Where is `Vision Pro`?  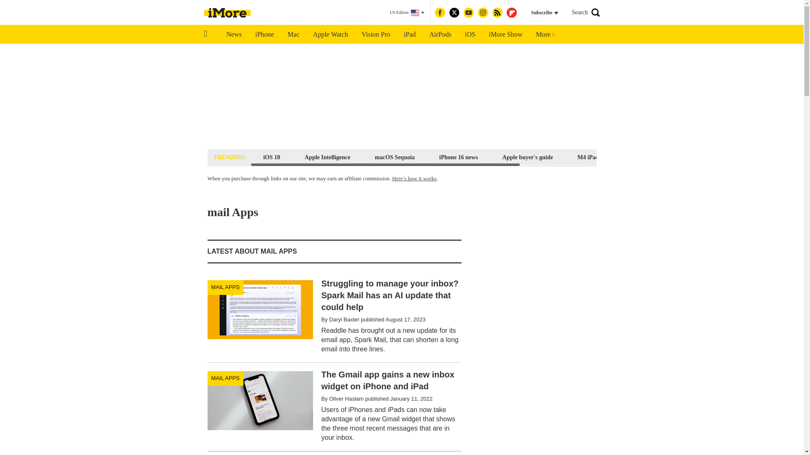 Vision Pro is located at coordinates (375, 35).